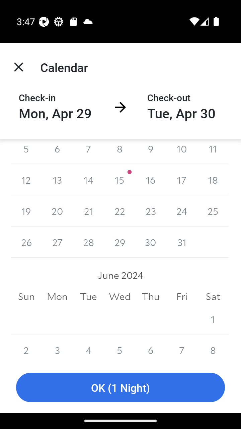 The width and height of the screenshot is (241, 429). Describe the element at coordinates (58, 180) in the screenshot. I see `13 13 May 2024` at that location.